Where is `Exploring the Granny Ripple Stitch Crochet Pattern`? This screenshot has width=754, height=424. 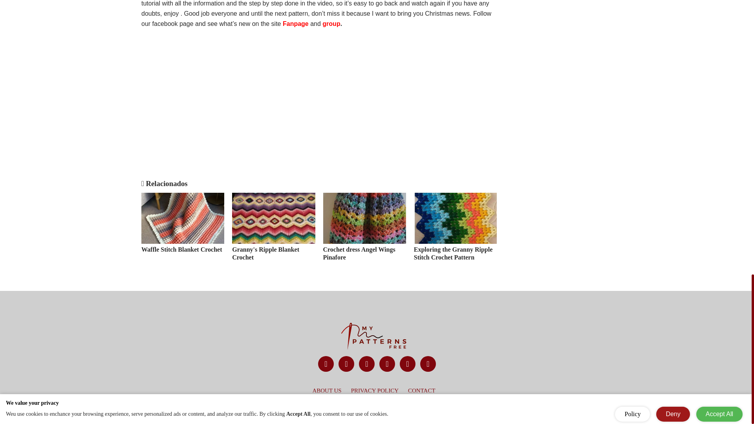
Exploring the Granny Ripple Stitch Crochet Pattern is located at coordinates (456, 232).